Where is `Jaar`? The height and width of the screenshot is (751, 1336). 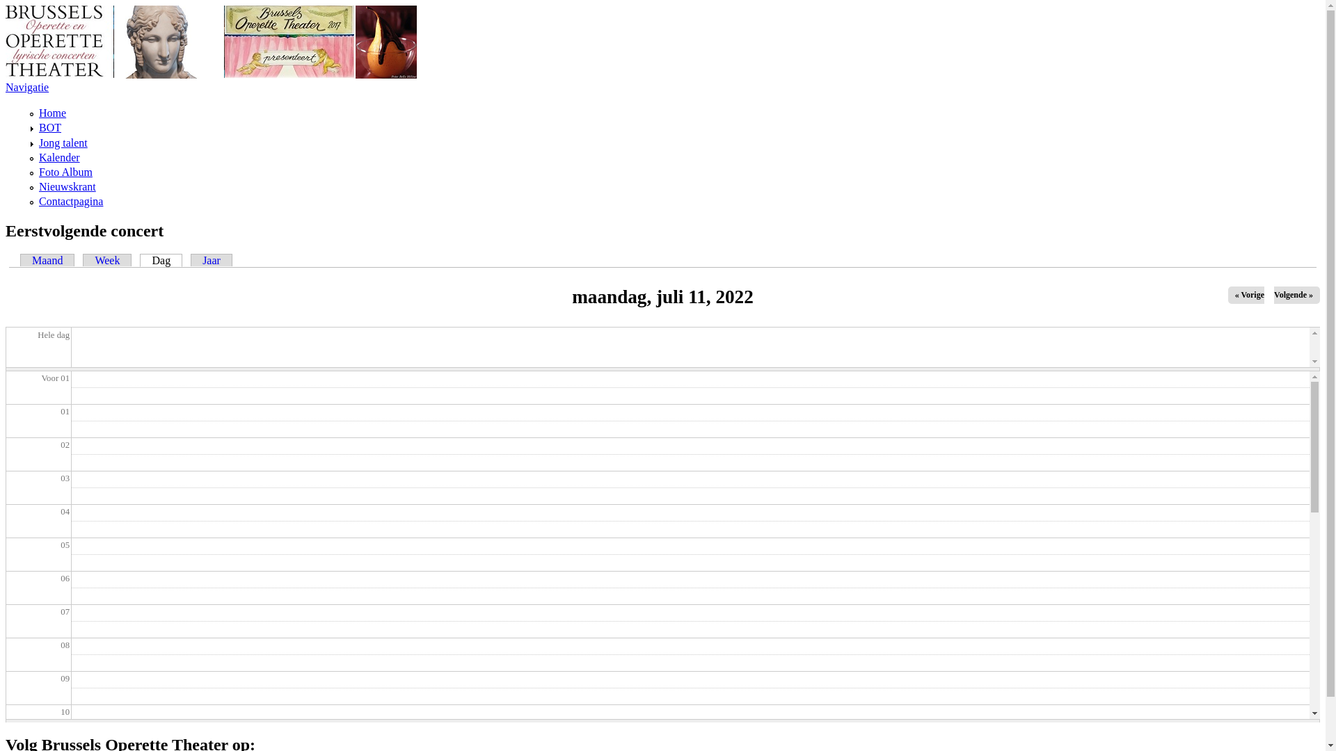
Jaar is located at coordinates (212, 260).